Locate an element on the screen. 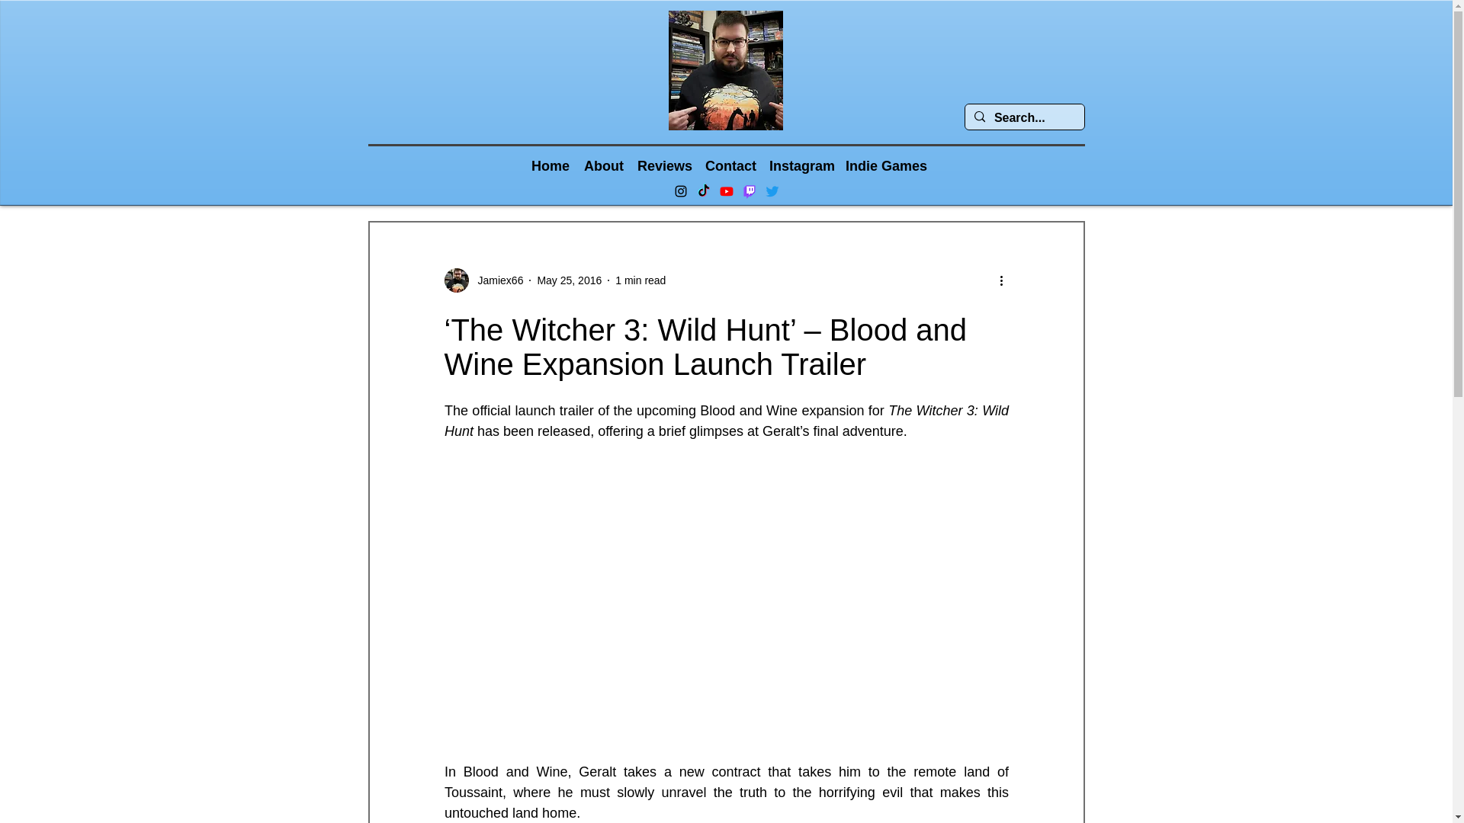 The width and height of the screenshot is (1464, 823). Home is located at coordinates (551, 165).